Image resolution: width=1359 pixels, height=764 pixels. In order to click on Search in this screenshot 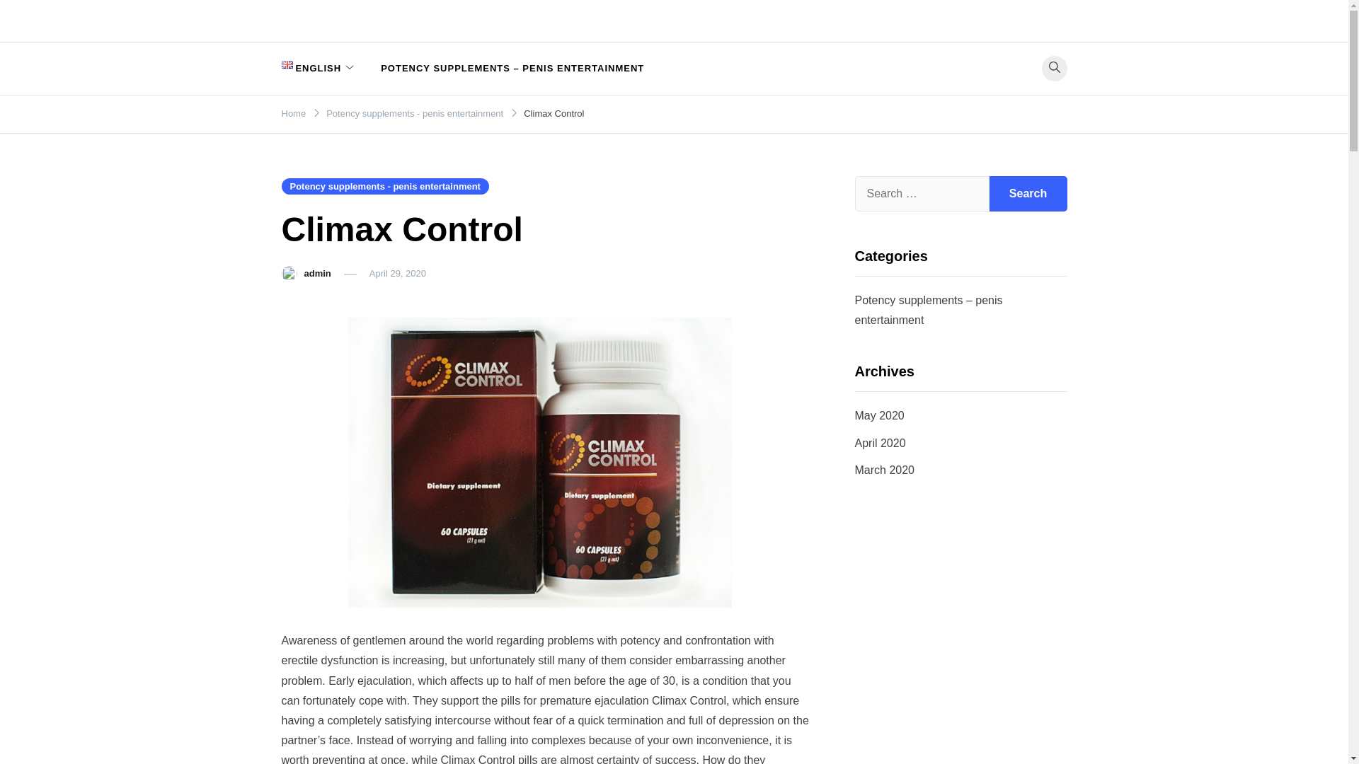, I will do `click(1028, 194)`.